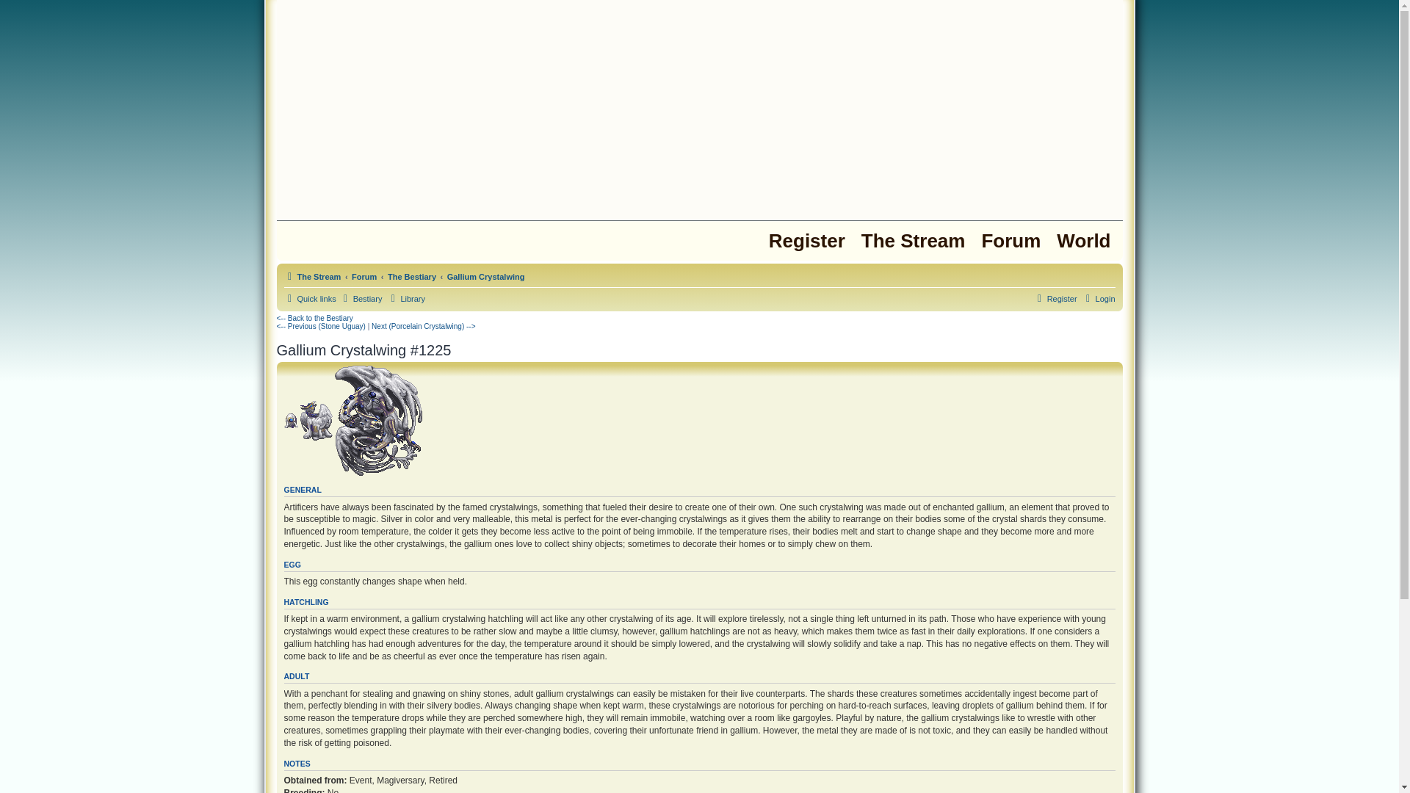 This screenshot has height=793, width=1410. What do you see at coordinates (1055, 299) in the screenshot?
I see `Register` at bounding box center [1055, 299].